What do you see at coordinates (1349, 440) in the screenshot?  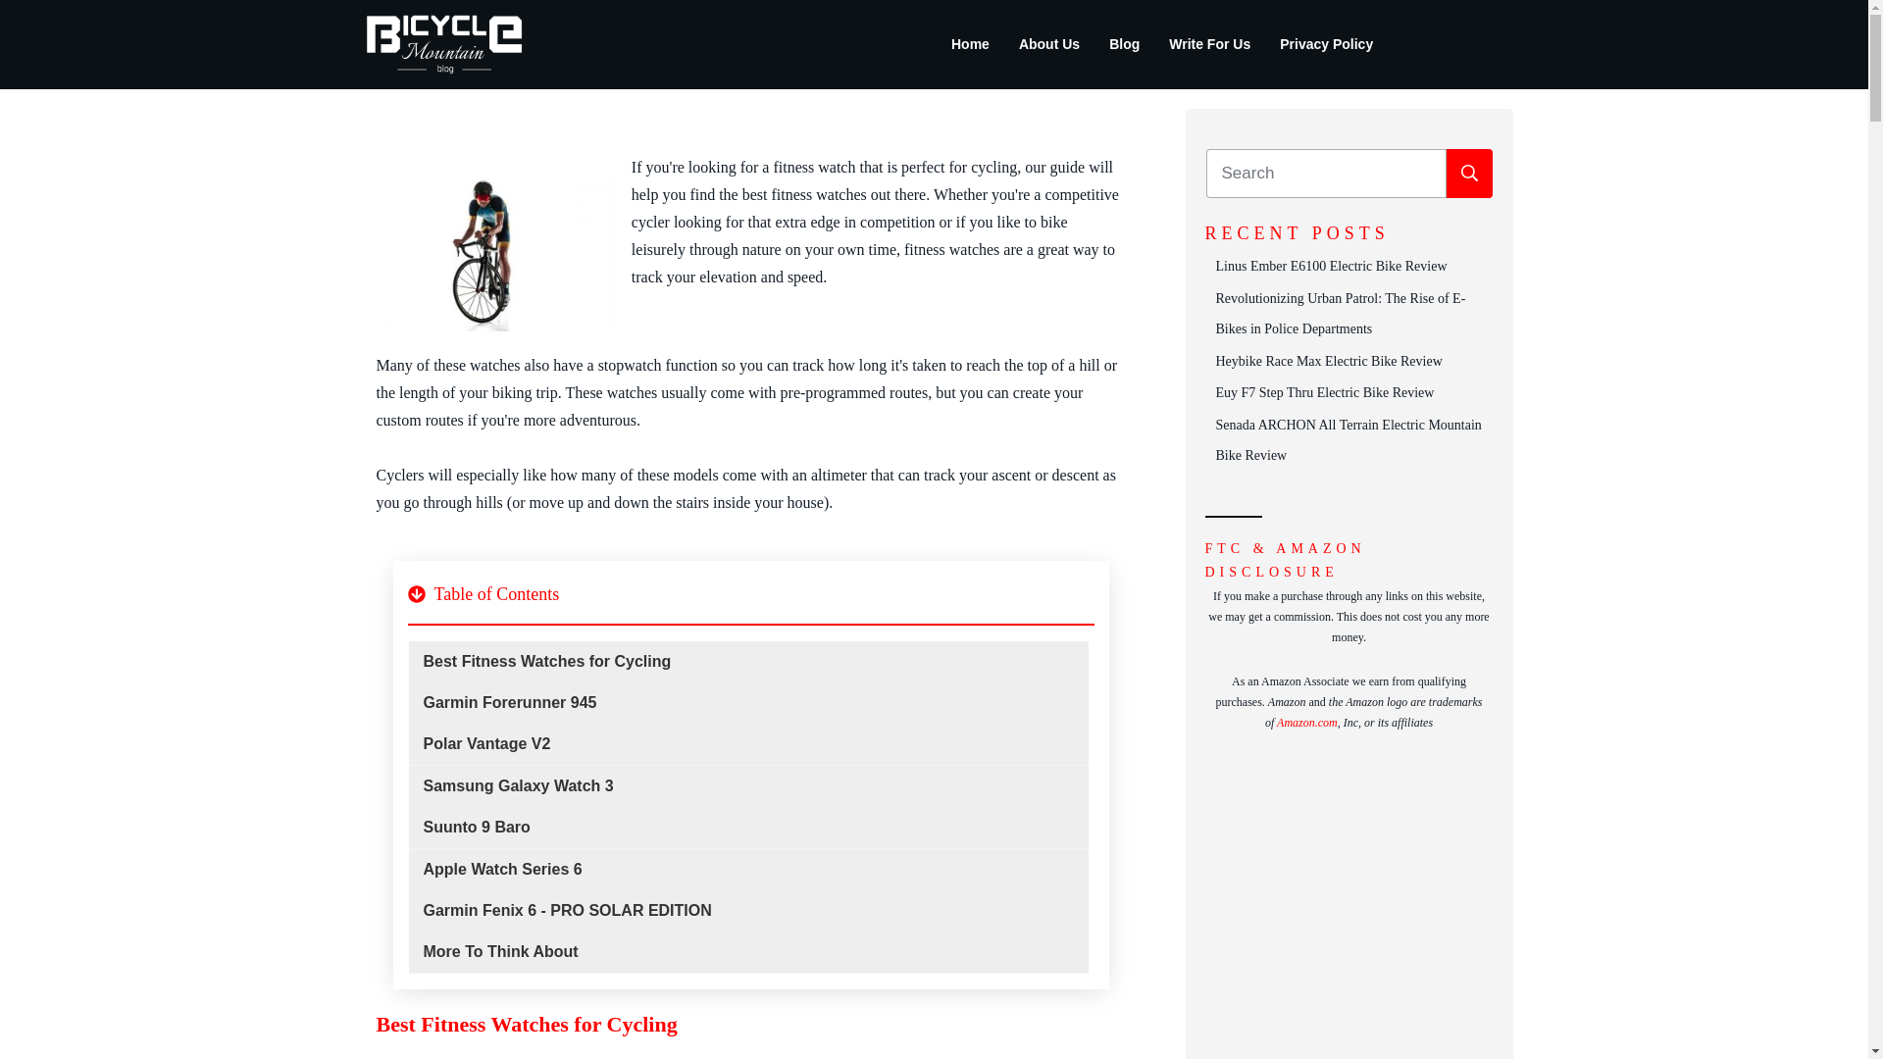 I see `Senada ARCHON All Terrain Electric Mountain Bike Review` at bounding box center [1349, 440].